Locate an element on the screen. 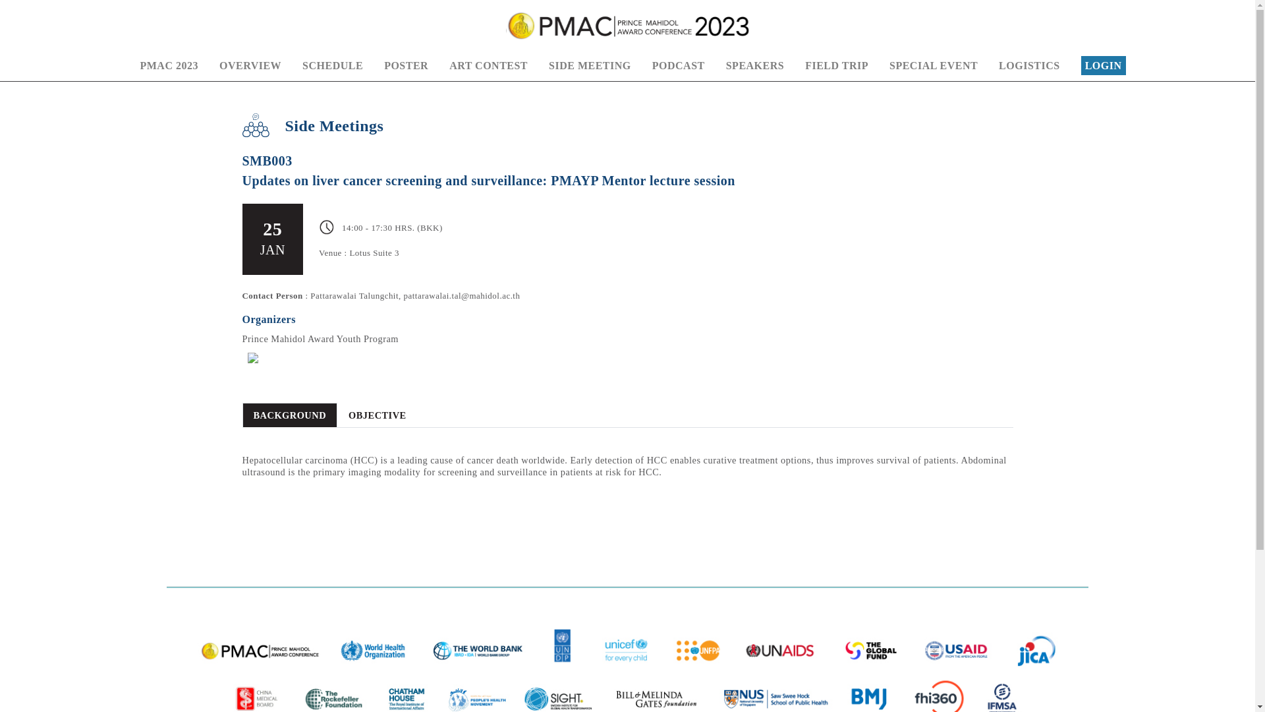 This screenshot has width=1265, height=712. LOGISTICS is located at coordinates (1029, 66).